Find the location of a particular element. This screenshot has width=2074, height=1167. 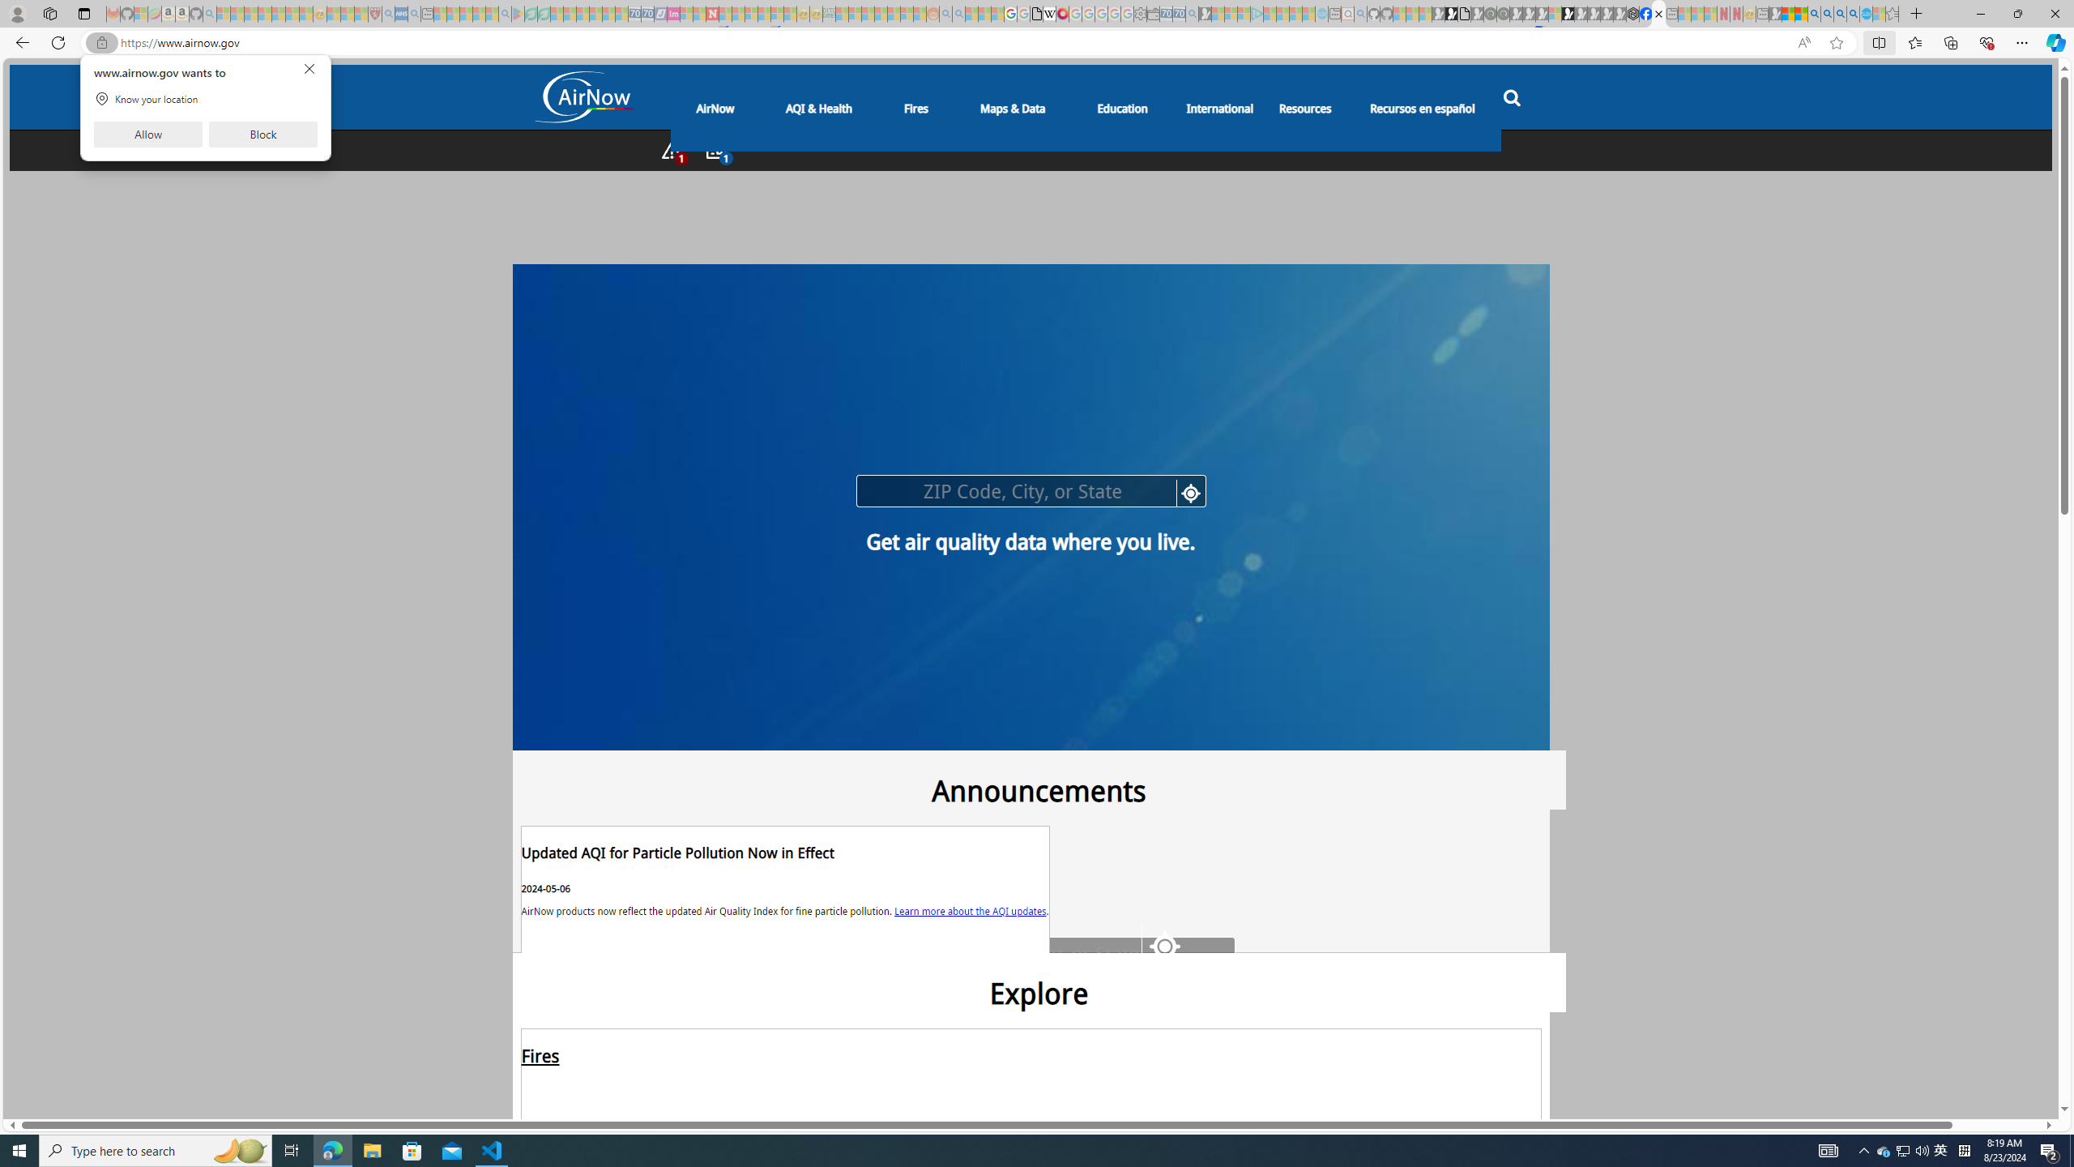

Class: main-link dropbtn-nav-link is located at coordinates (1423, 107).